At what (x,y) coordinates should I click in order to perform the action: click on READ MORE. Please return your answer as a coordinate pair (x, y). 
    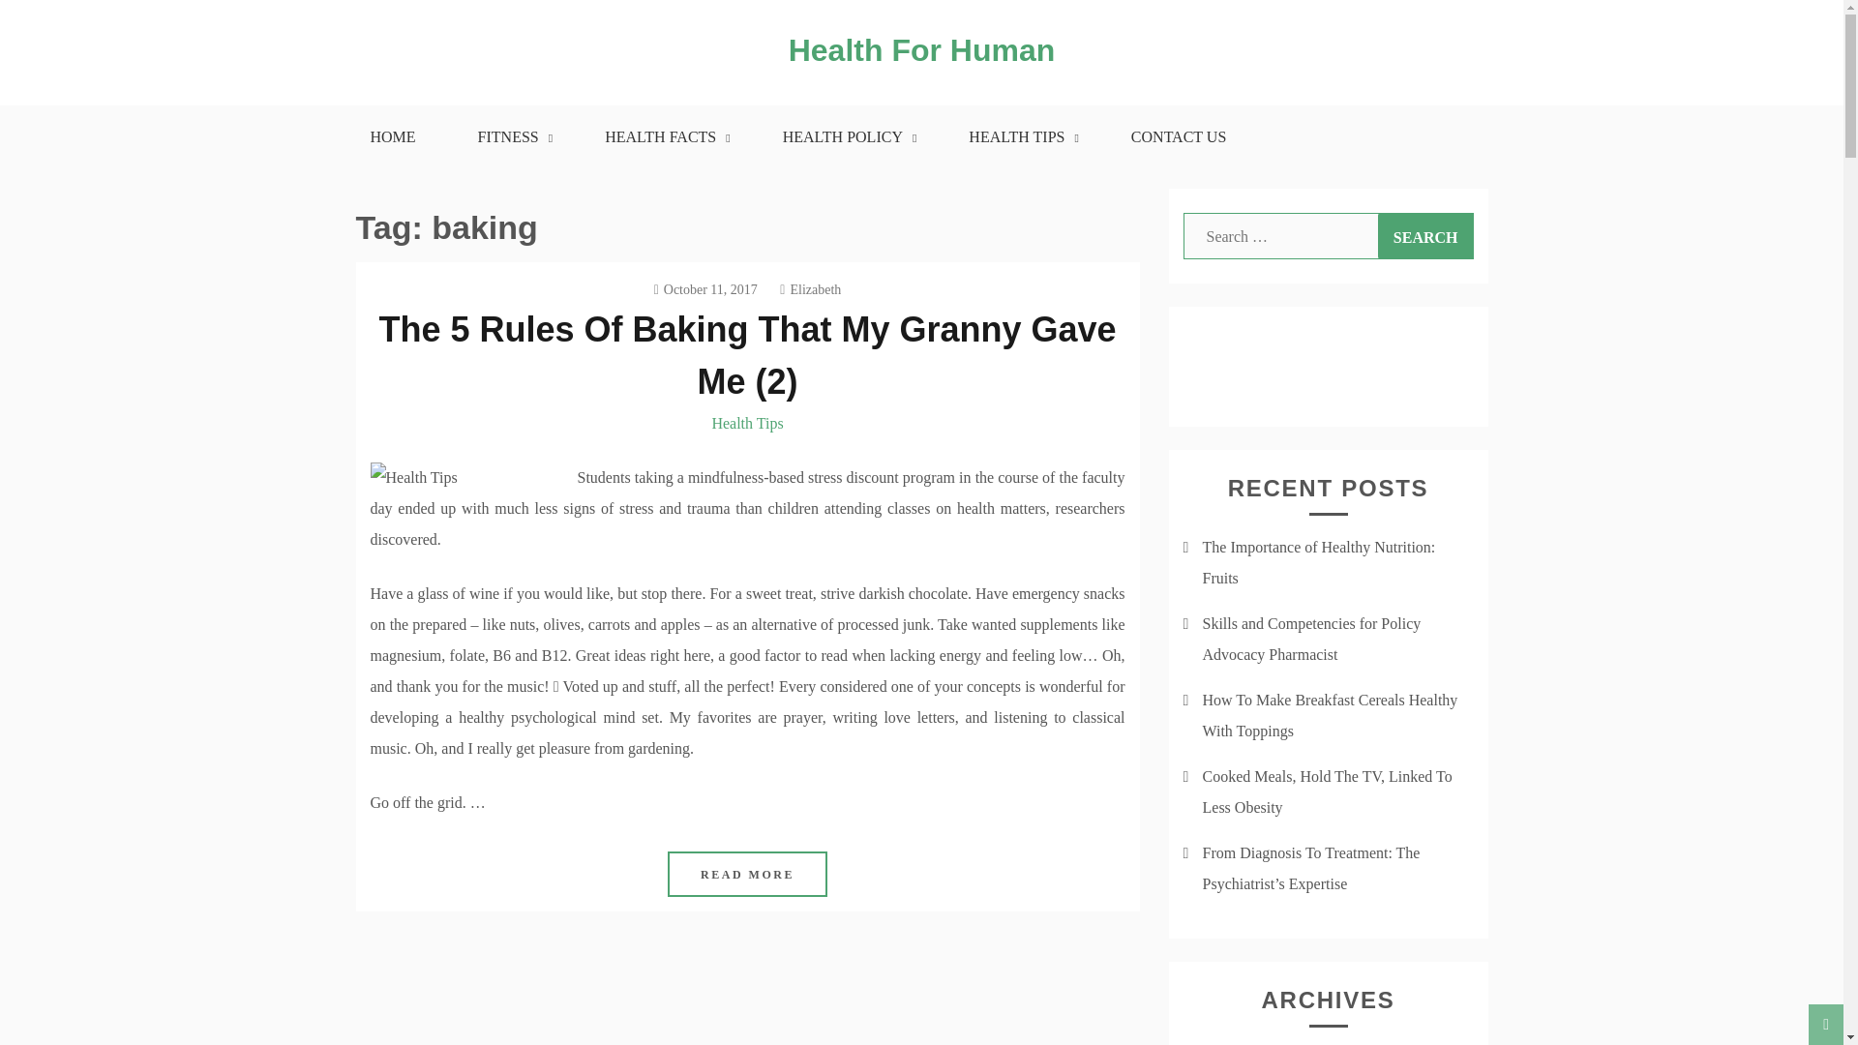
    Looking at the image, I should click on (747, 874).